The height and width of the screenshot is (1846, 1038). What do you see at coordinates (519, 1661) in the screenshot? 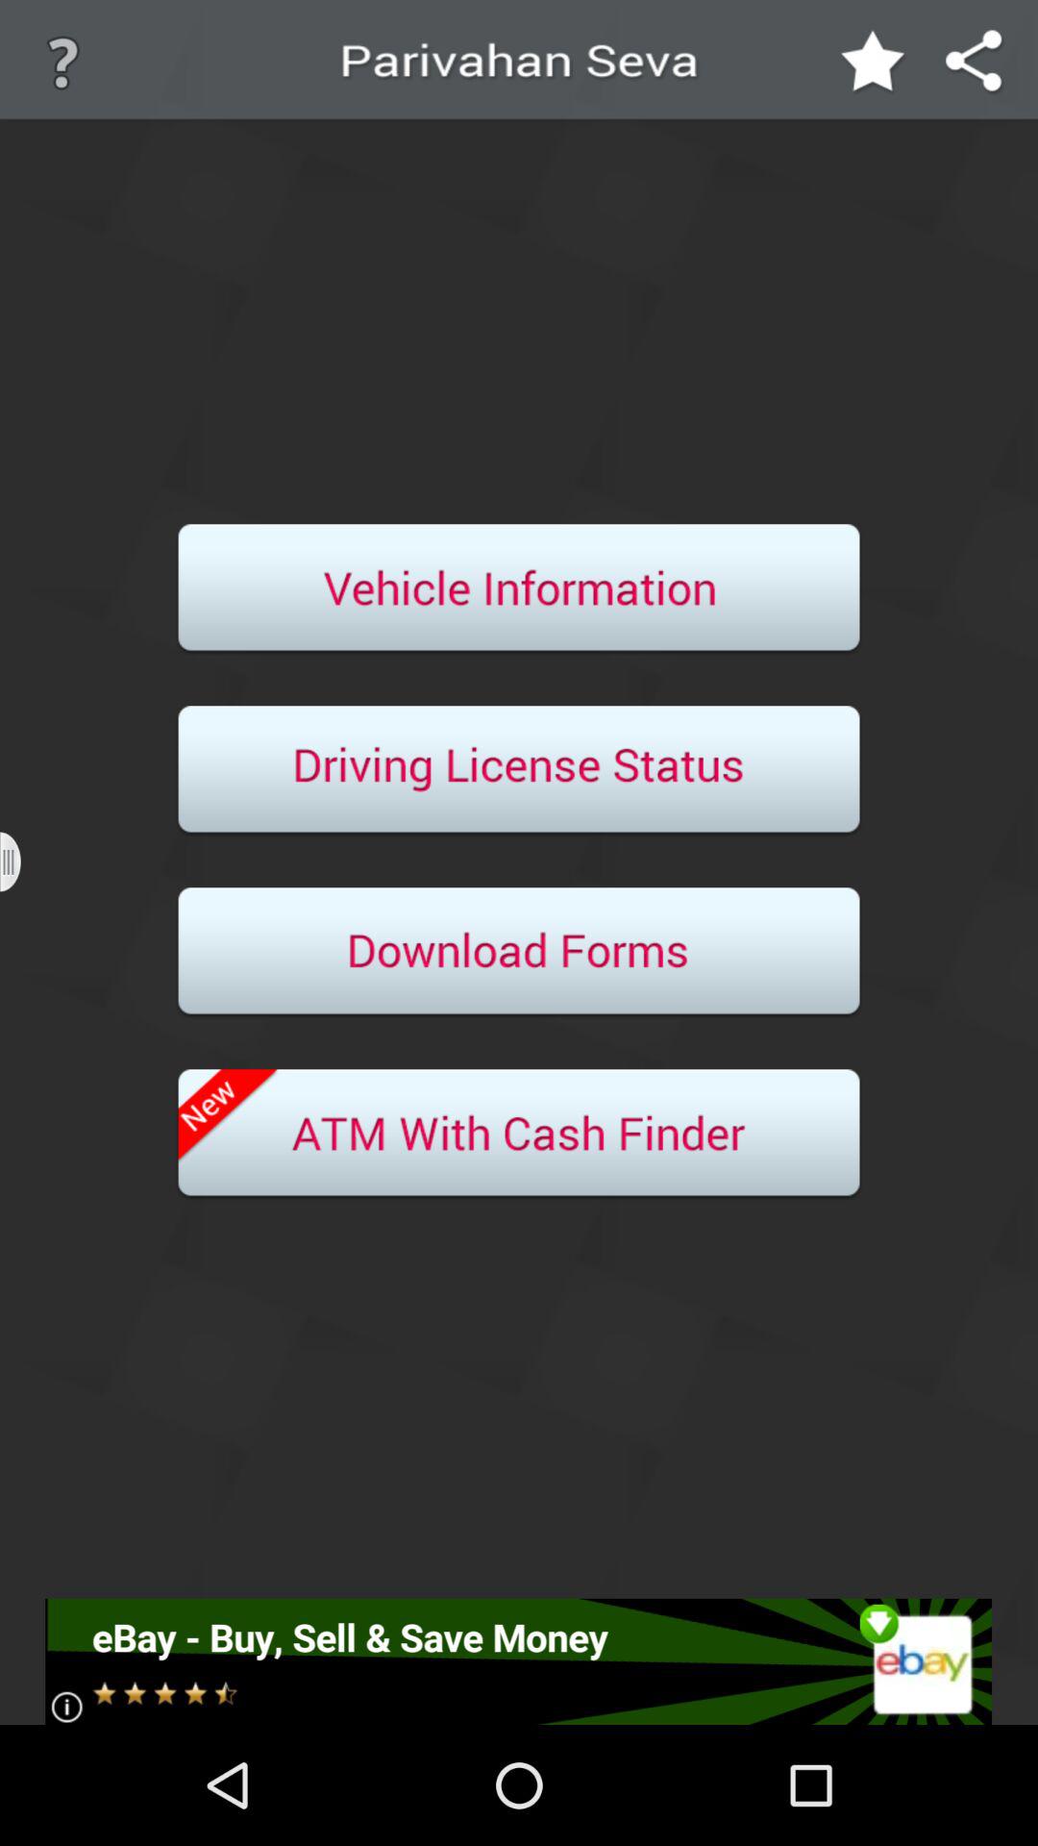
I see `toggle to connect to ebay` at bounding box center [519, 1661].